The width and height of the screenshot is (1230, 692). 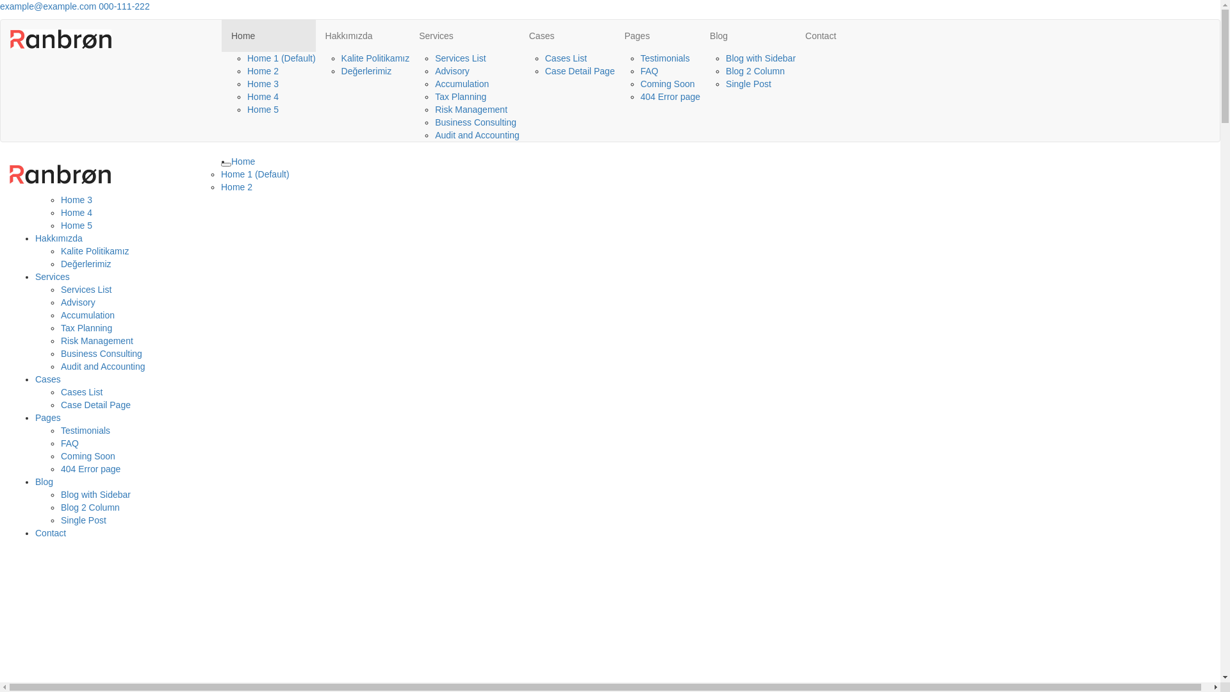 What do you see at coordinates (96, 495) in the screenshot?
I see `Blog with Sidebar` at bounding box center [96, 495].